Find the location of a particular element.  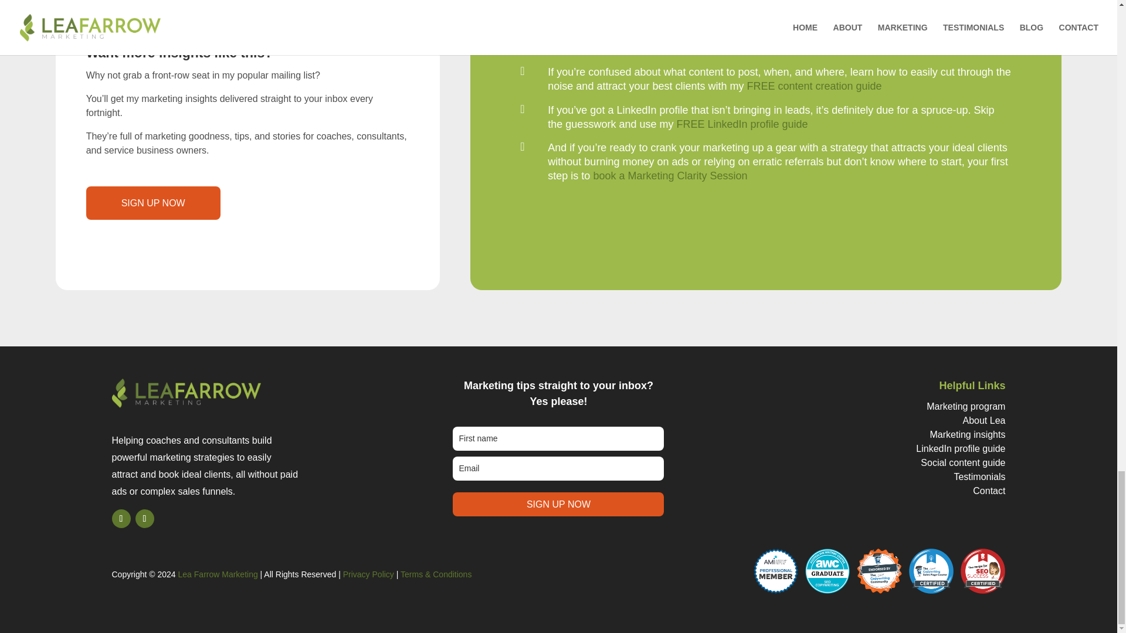

SIGN UP NOW is located at coordinates (154, 203).